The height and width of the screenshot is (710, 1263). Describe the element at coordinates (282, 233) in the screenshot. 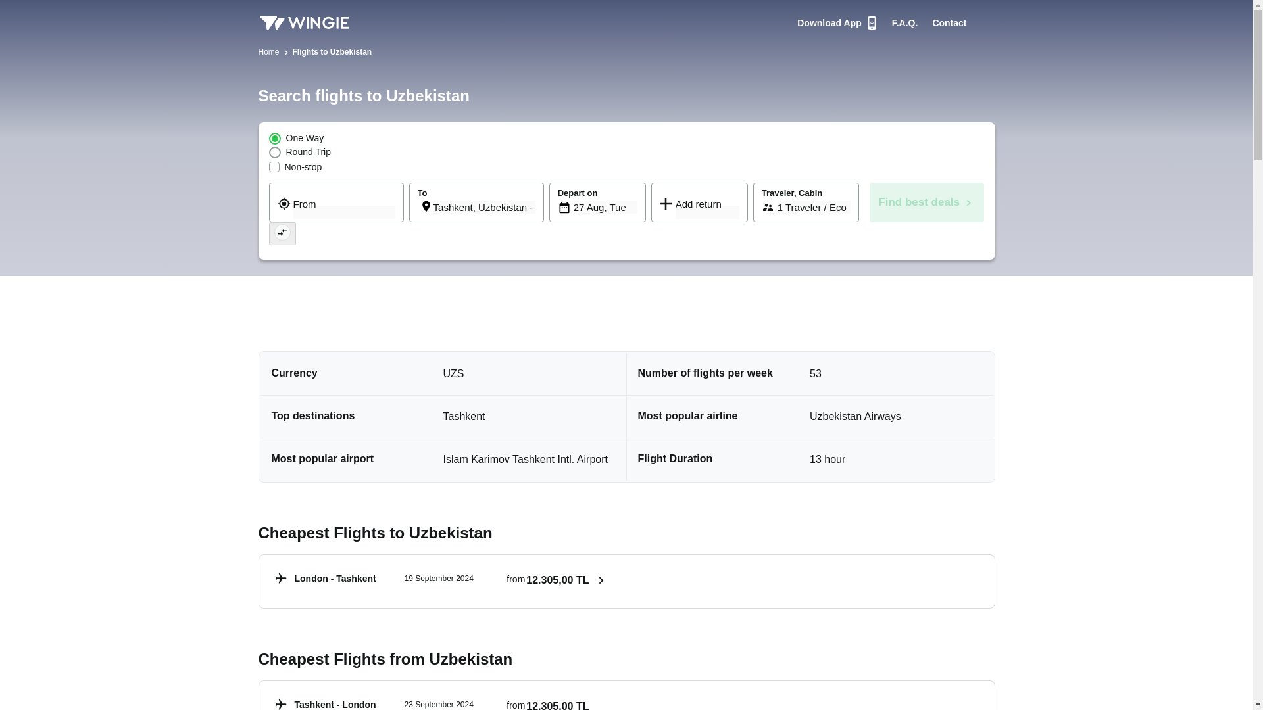

I see `Tashkent, Uzbekistan - Islam Karimov Tashkent Intl. Airport` at that location.